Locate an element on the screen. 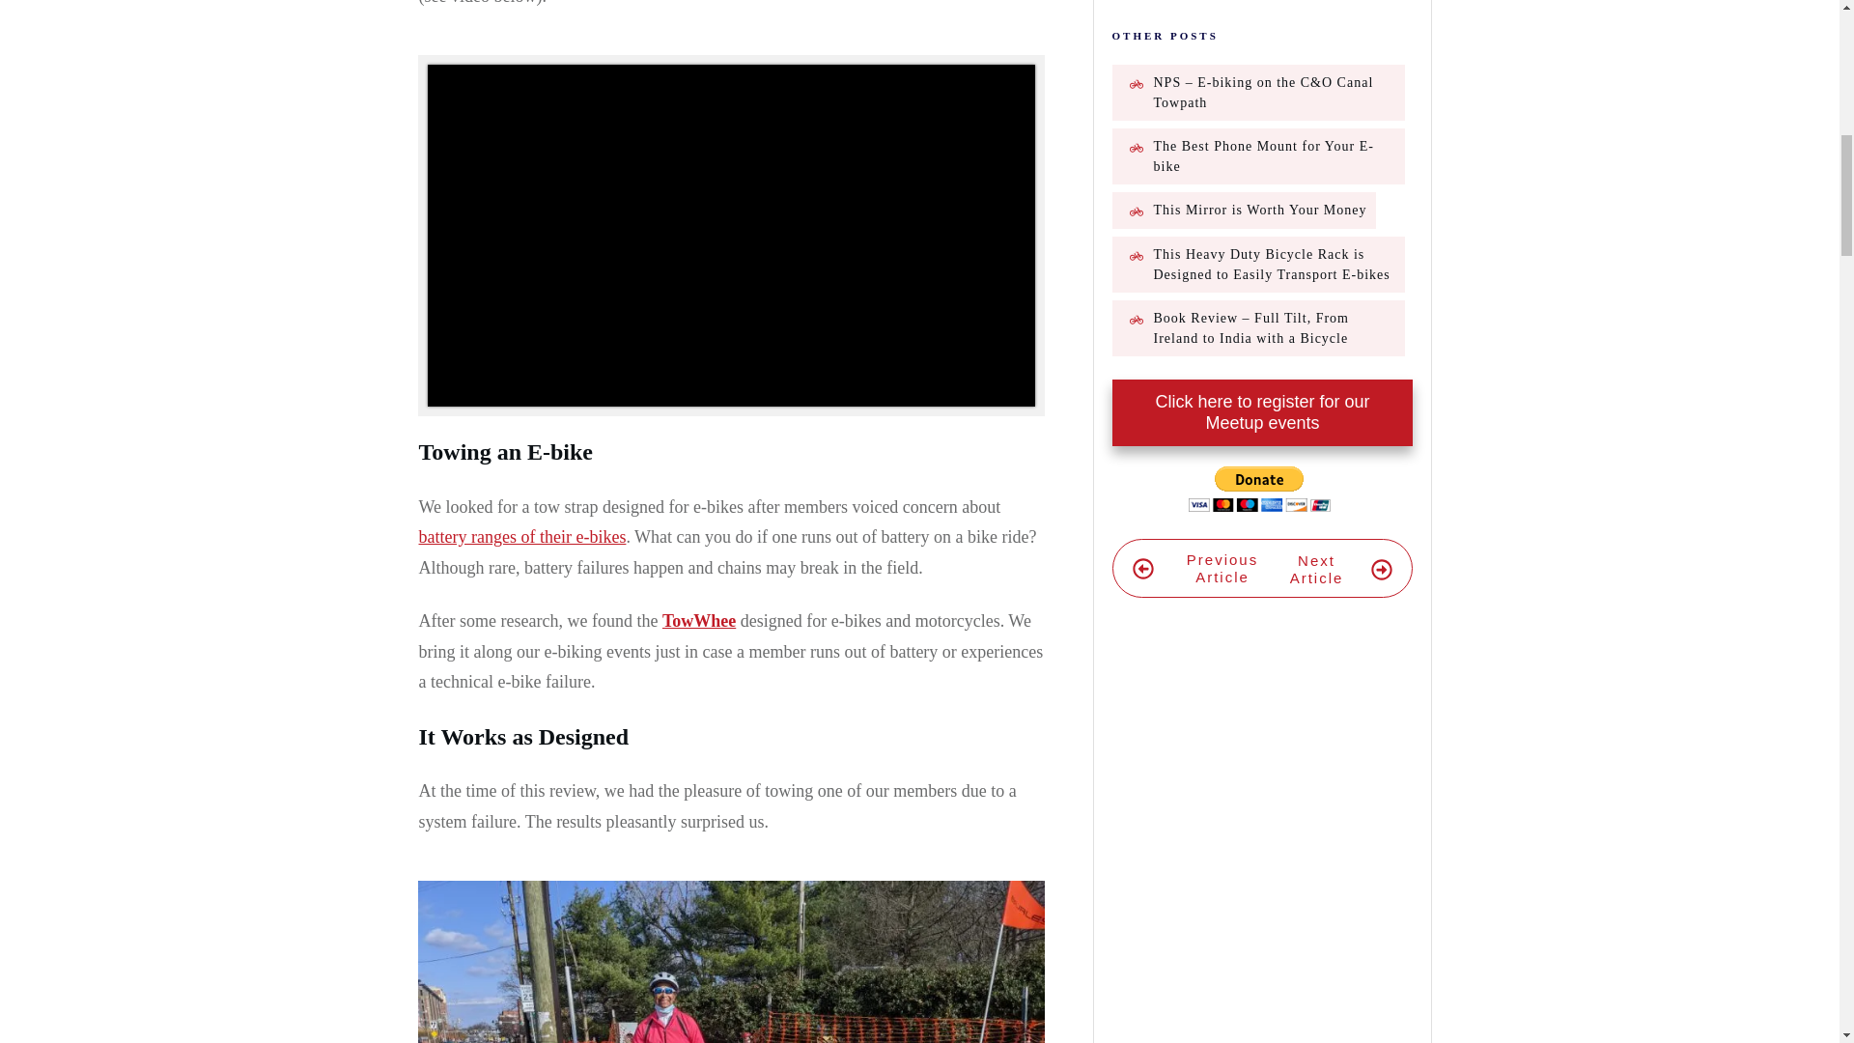  E-bike LoversTowing with the Towwhee is located at coordinates (730, 962).